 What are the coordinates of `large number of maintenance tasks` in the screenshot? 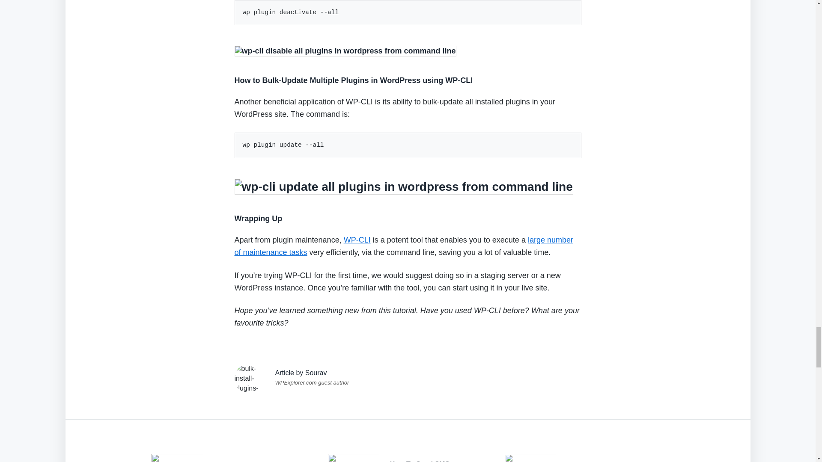 It's located at (403, 246).